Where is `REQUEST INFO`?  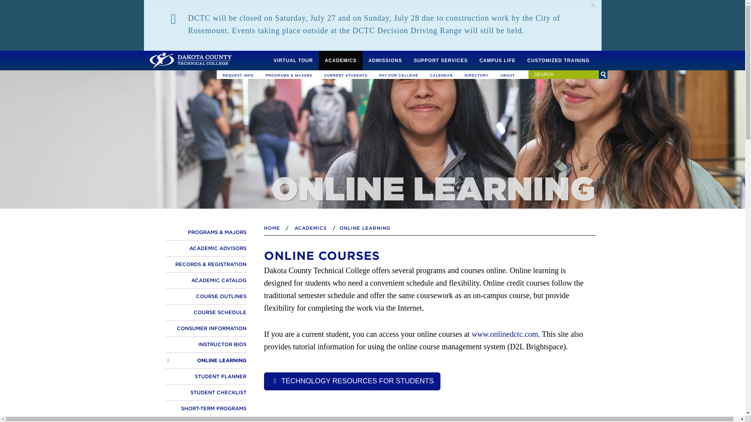
REQUEST INFO is located at coordinates (238, 75).